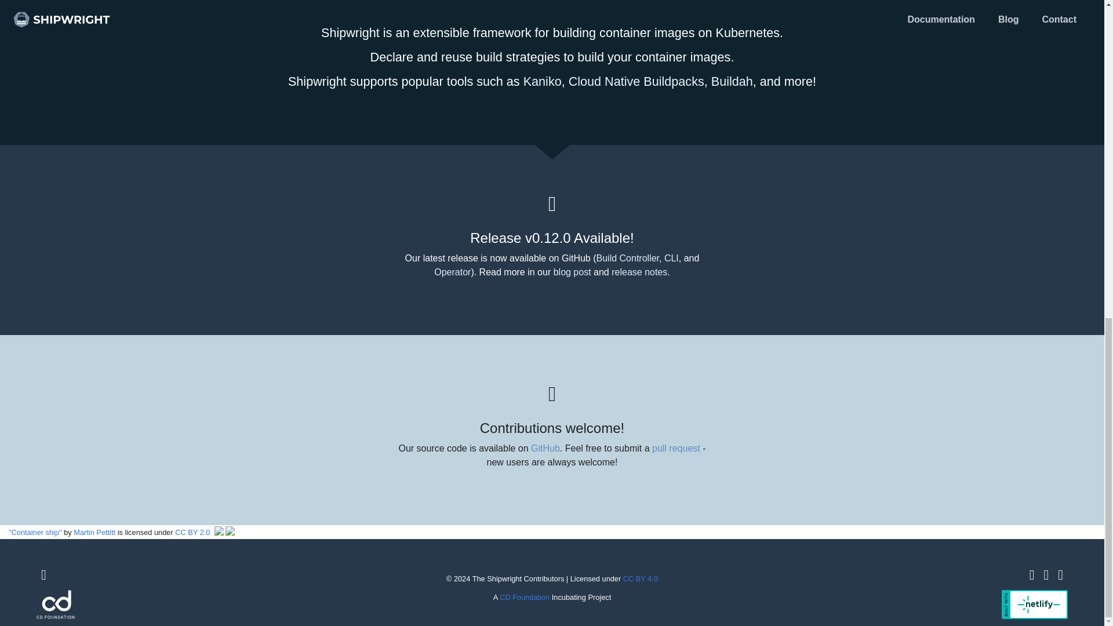 This screenshot has height=626, width=1113. Describe the element at coordinates (627, 258) in the screenshot. I see `Build Controller` at that location.